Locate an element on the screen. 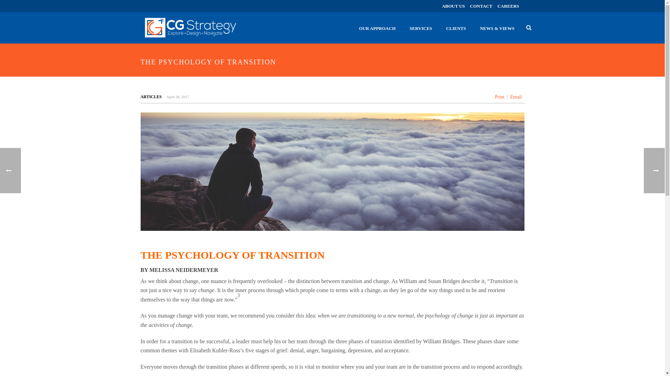 This screenshot has height=376, width=670. SERVICES is located at coordinates (421, 28).